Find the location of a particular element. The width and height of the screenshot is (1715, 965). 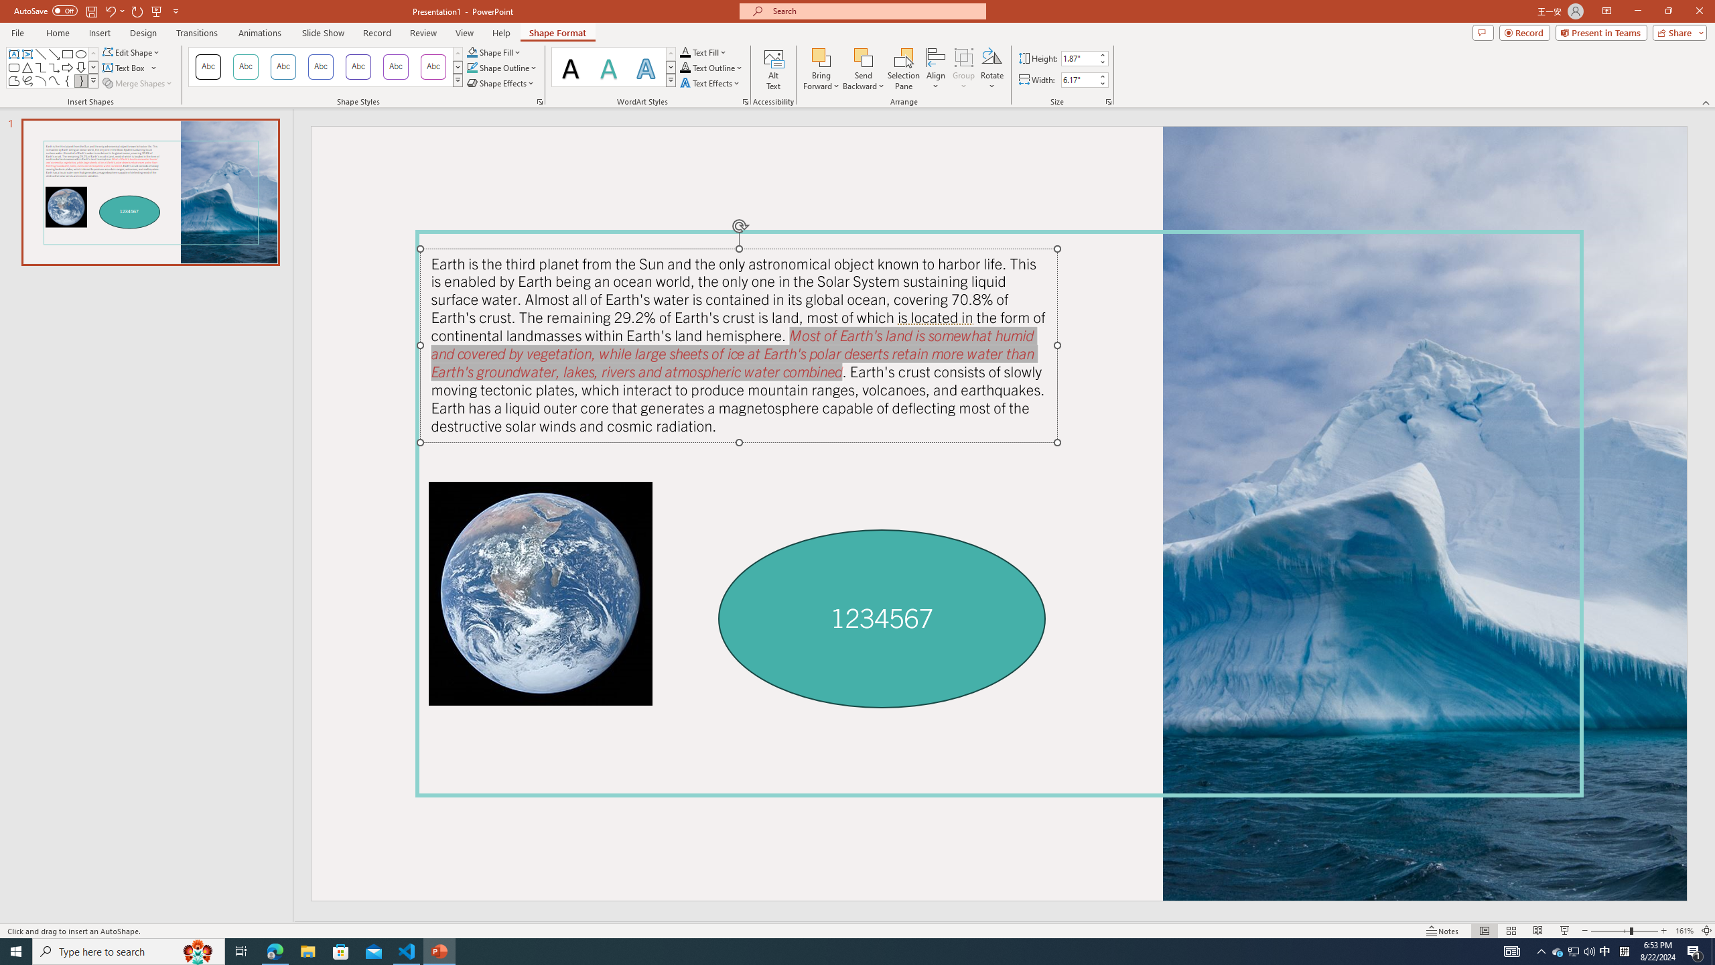

Text Fill is located at coordinates (703, 52).